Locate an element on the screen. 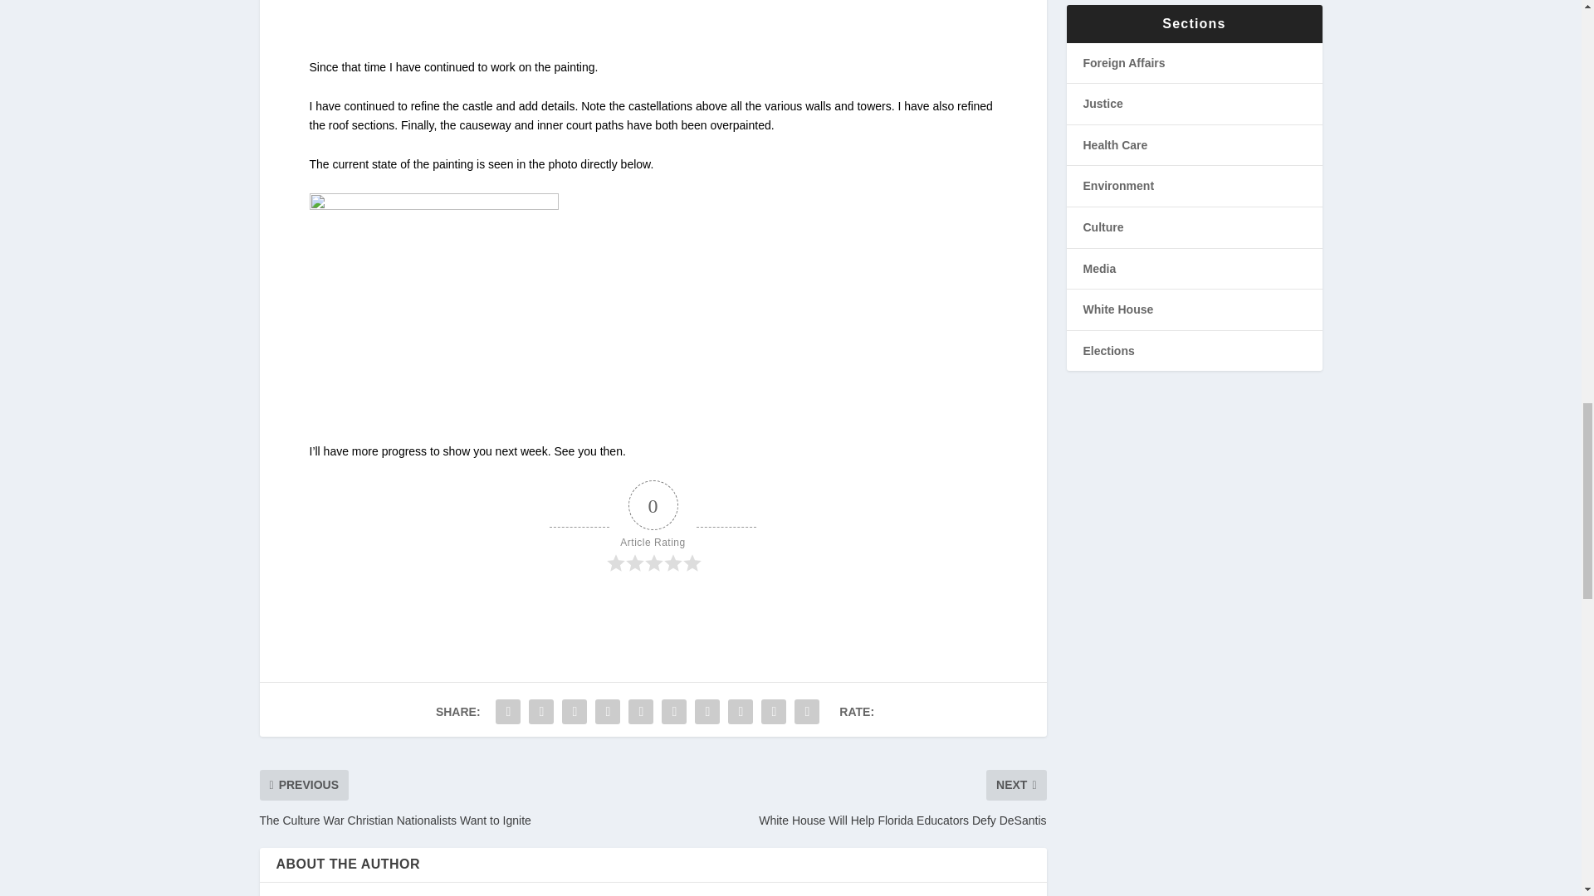  Share "Saturday Painting Palooza Vol.835" via Facebook is located at coordinates (507, 712).